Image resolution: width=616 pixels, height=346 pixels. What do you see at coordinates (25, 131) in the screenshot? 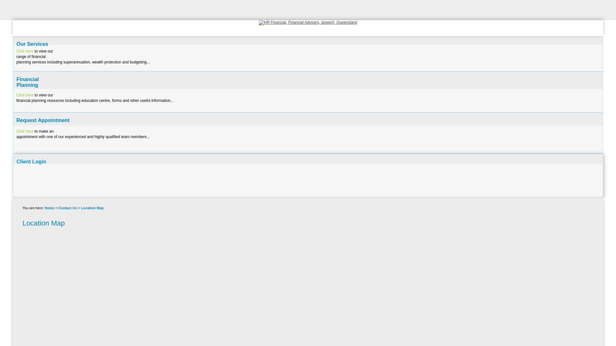
I see `Click here` at bounding box center [25, 131].